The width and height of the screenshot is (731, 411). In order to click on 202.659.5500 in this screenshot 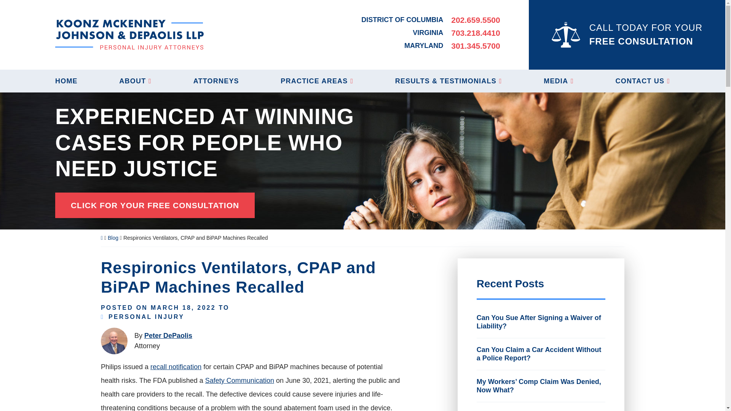, I will do `click(475, 20)`.